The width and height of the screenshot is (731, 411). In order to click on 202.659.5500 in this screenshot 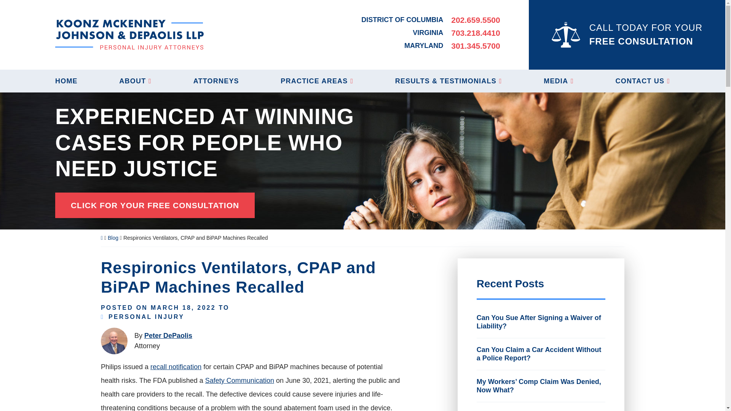, I will do `click(475, 20)`.